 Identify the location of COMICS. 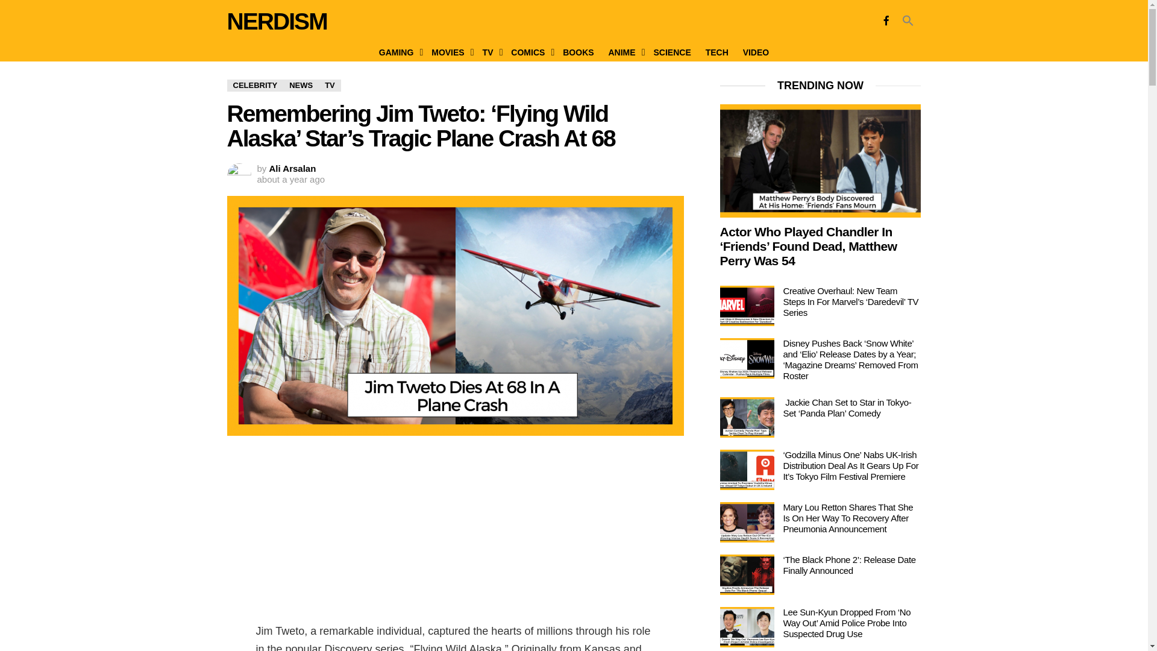
(529, 52).